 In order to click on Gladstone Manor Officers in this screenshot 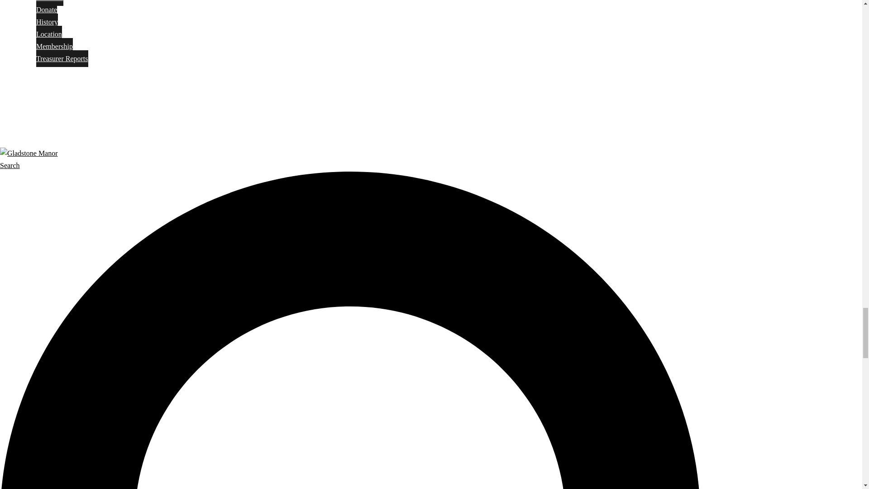, I will do `click(50, 3)`.